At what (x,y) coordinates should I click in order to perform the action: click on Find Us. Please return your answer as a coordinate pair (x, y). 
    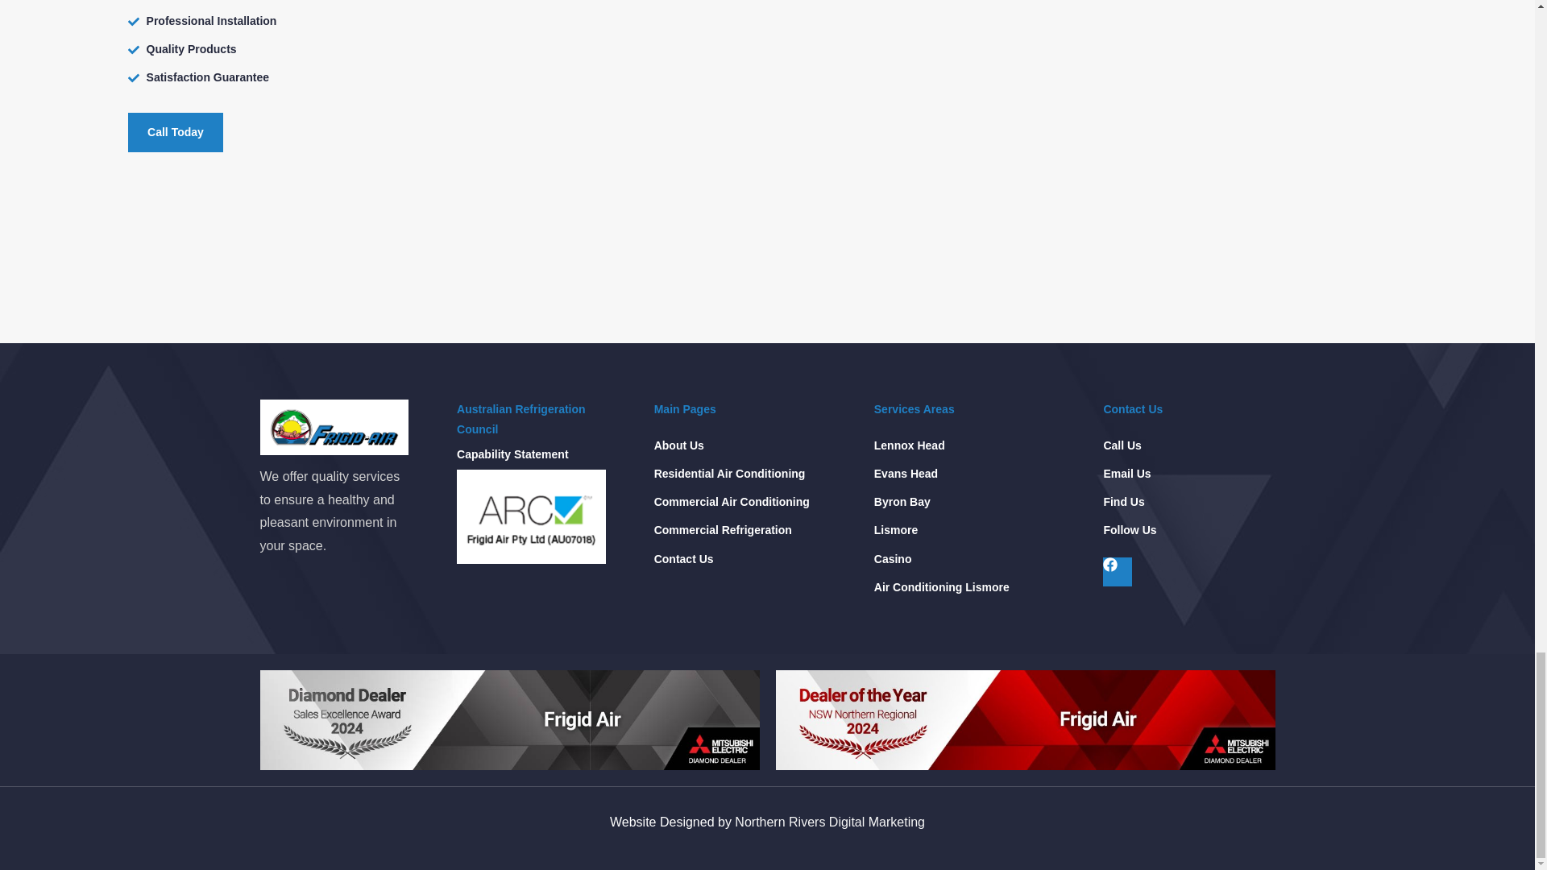
    Looking at the image, I should click on (1123, 503).